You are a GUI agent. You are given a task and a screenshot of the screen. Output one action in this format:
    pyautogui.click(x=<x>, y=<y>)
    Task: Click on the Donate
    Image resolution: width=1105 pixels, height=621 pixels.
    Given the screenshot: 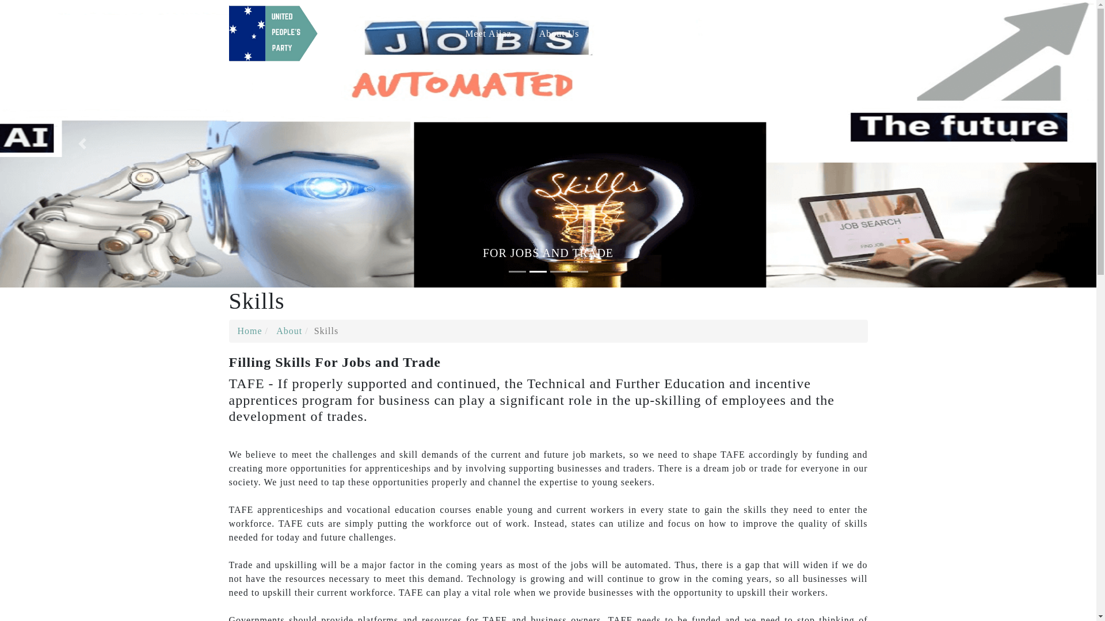 What is the action you would take?
    pyautogui.click(x=839, y=33)
    